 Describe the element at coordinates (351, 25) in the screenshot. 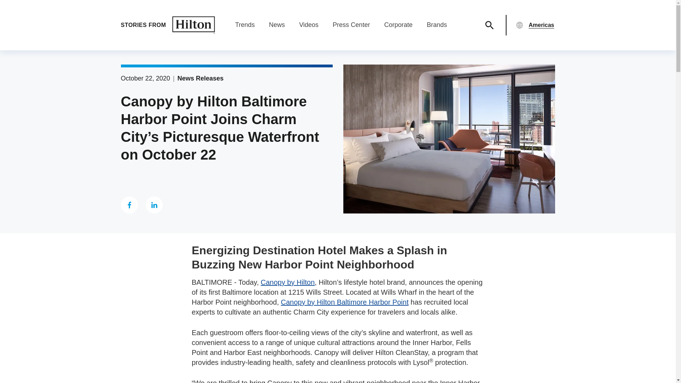

I see `Press Center` at that location.